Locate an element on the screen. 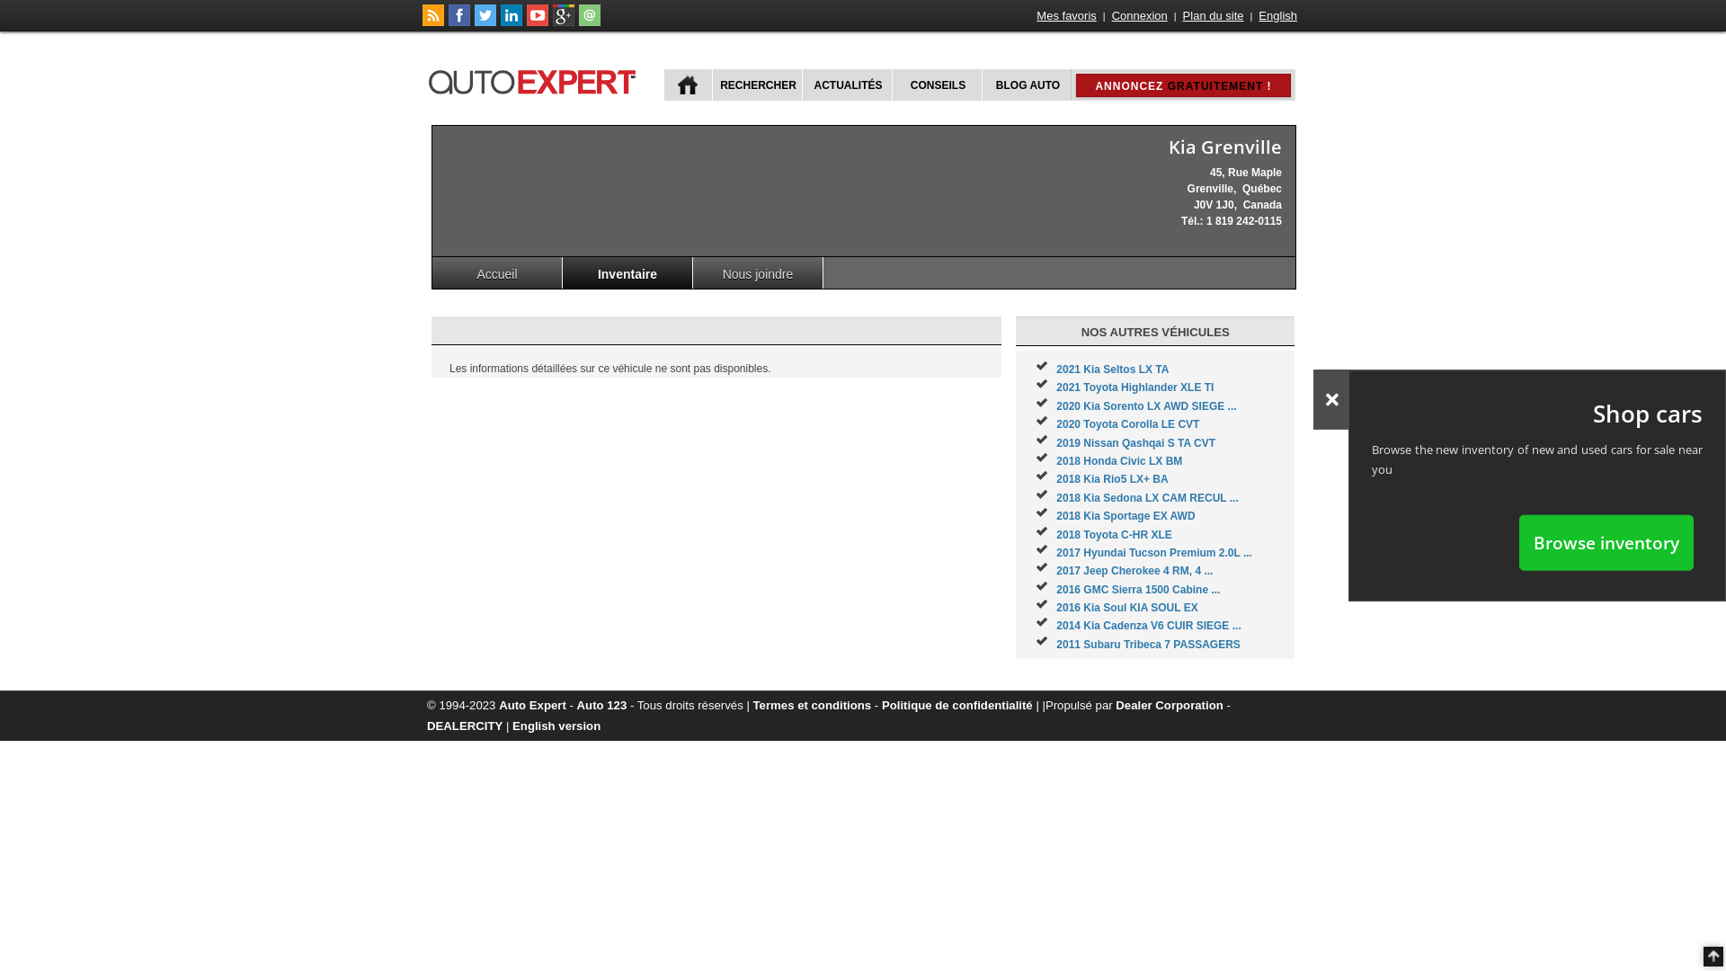 This screenshot has width=1726, height=971. Suivez Publications Le Guide Inc. sur LinkedIn is located at coordinates (512, 22).